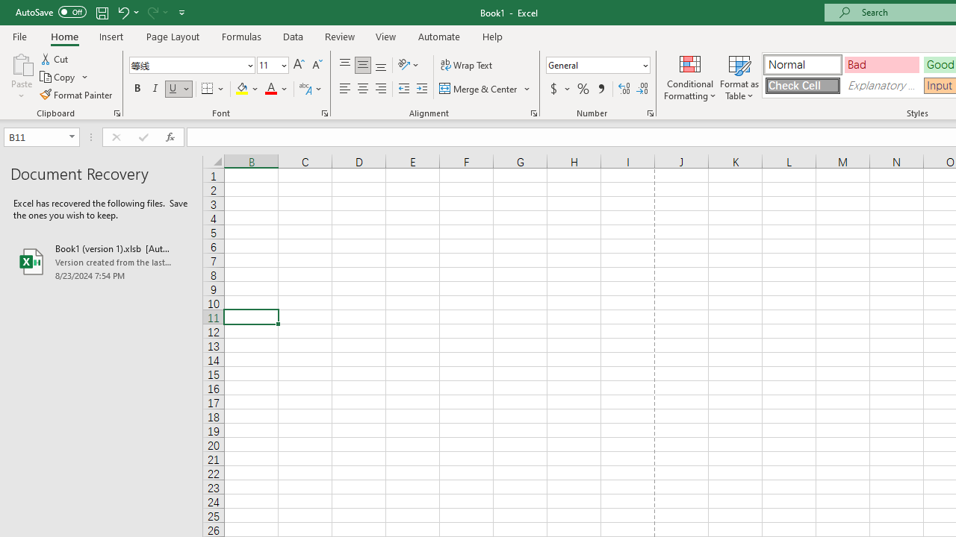 This screenshot has width=956, height=537. What do you see at coordinates (191, 66) in the screenshot?
I see `Font` at bounding box center [191, 66].